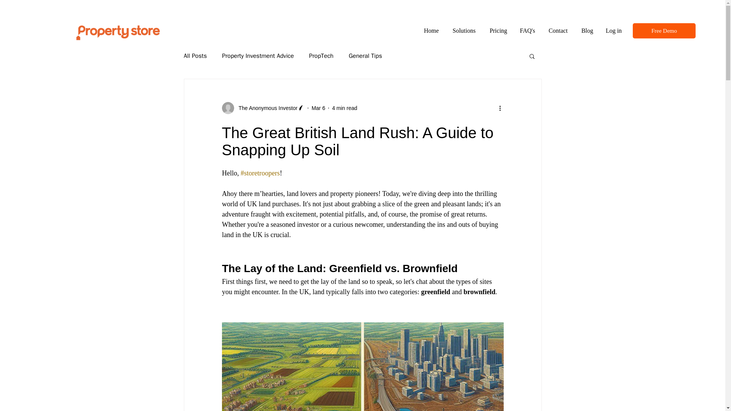 This screenshot has width=731, height=411. Describe the element at coordinates (318, 108) in the screenshot. I see `Mar 6` at that location.